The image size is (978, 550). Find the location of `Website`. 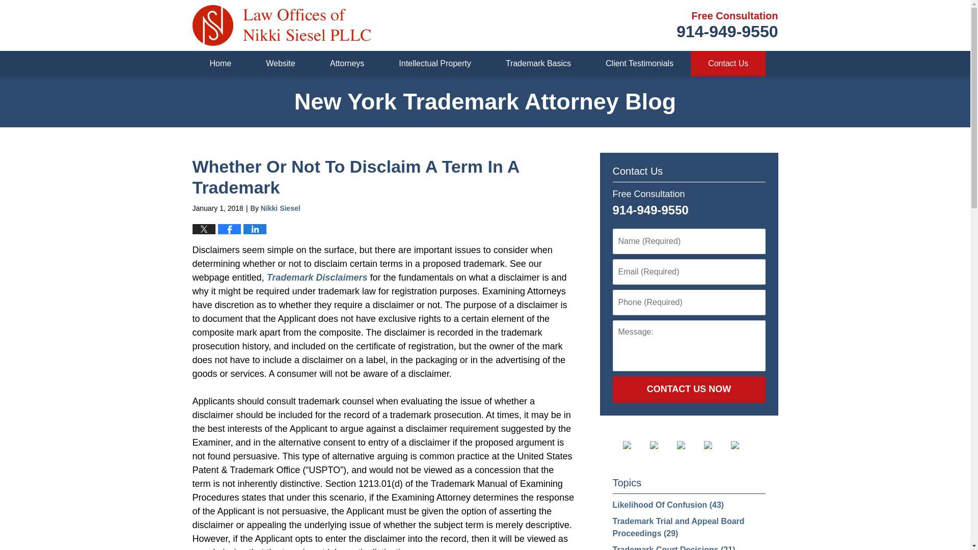

Website is located at coordinates (662, 445).